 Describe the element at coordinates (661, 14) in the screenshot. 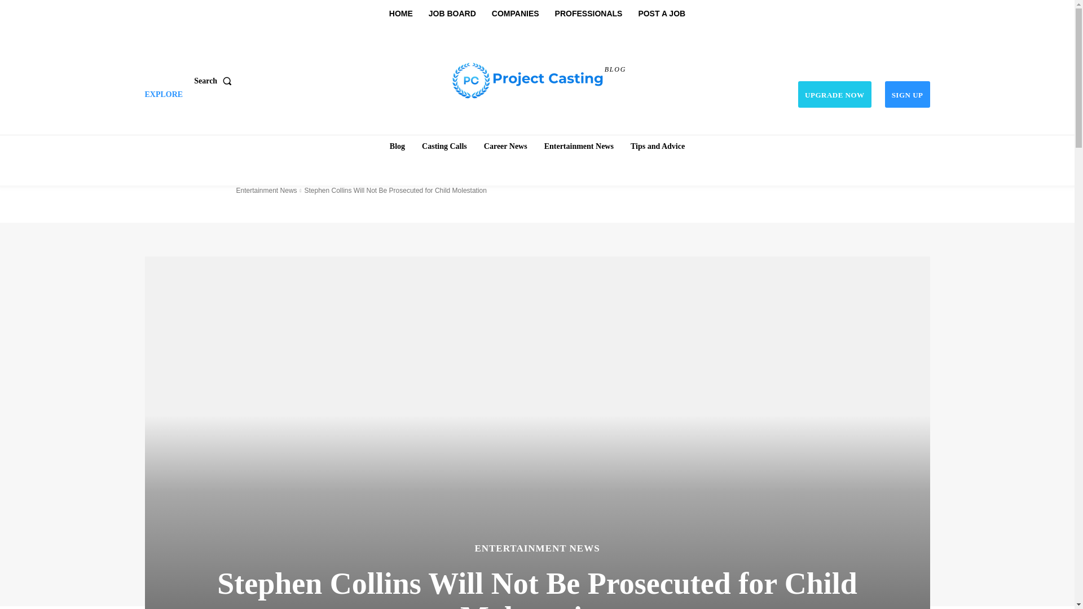

I see `POST A JOB` at that location.